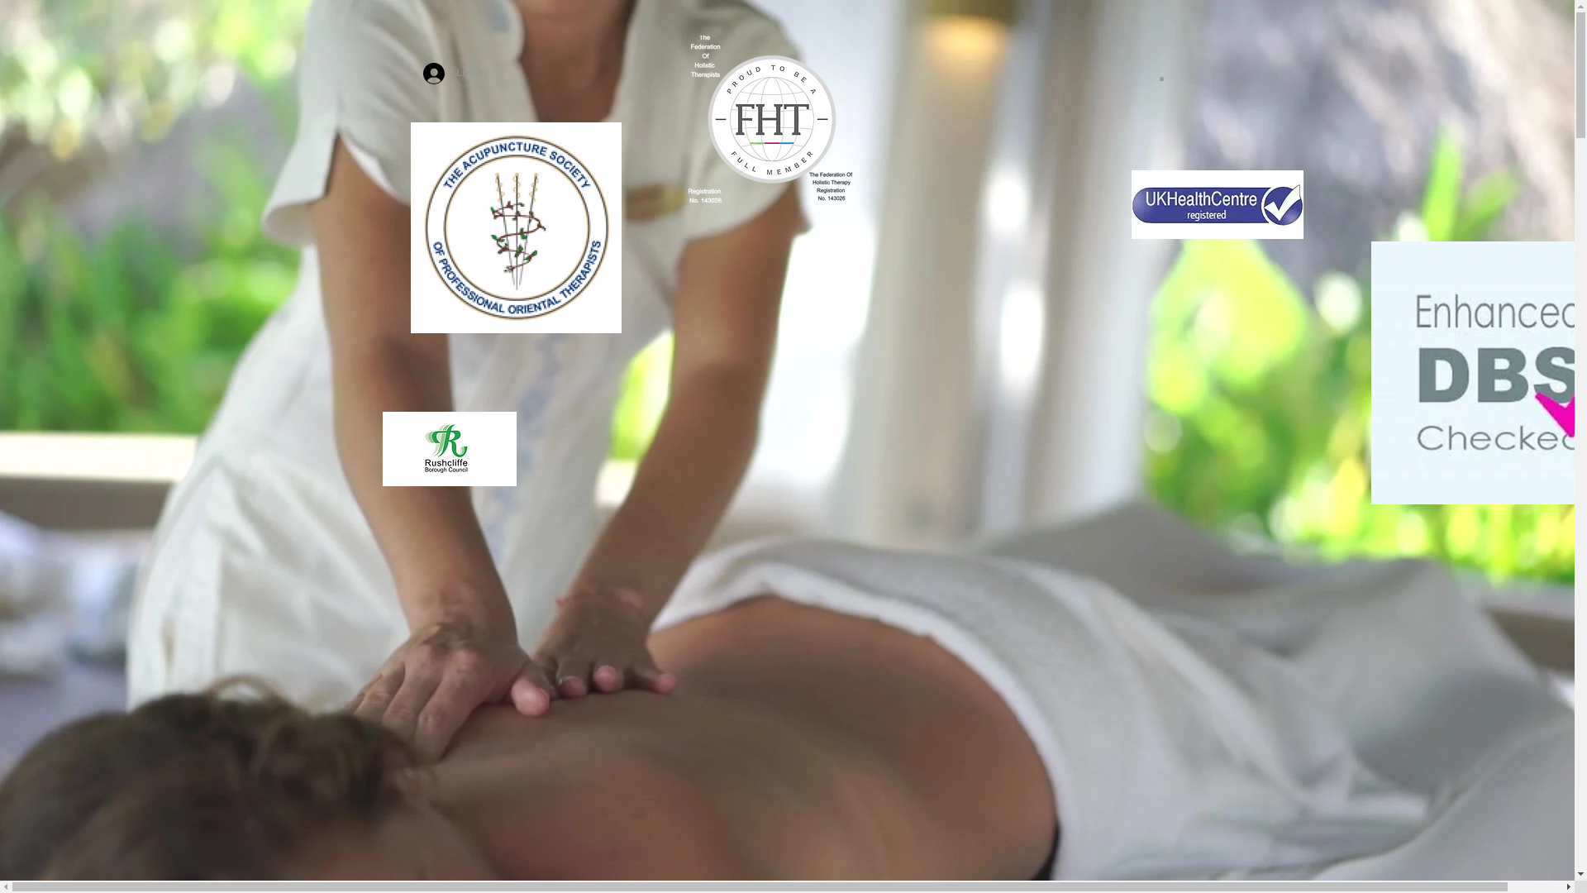  Describe the element at coordinates (514, 227) in the screenshot. I see `acu society.png` at that location.